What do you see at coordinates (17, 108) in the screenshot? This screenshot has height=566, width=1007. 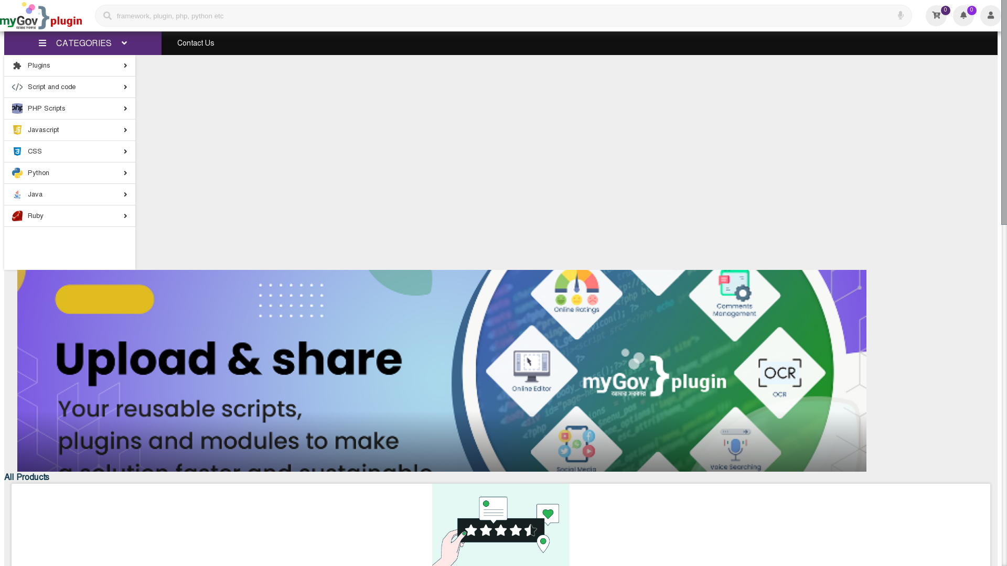 I see `PHP Scripts` at bounding box center [17, 108].